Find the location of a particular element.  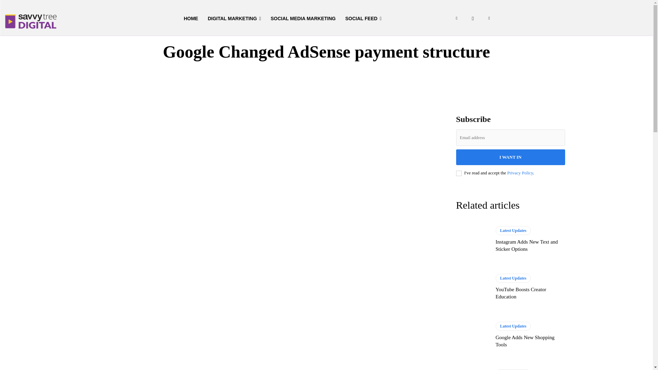

Privacy Policy is located at coordinates (520, 173).